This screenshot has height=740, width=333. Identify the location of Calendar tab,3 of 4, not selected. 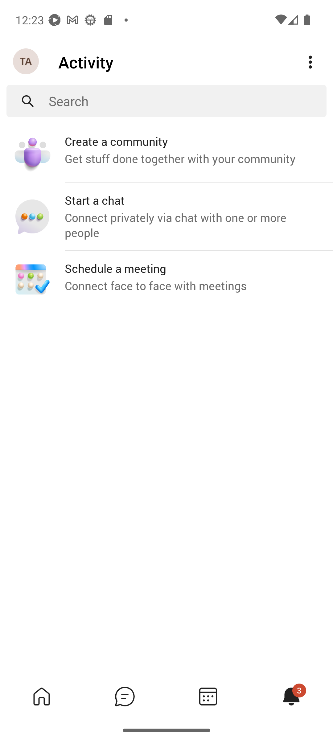
(208, 696).